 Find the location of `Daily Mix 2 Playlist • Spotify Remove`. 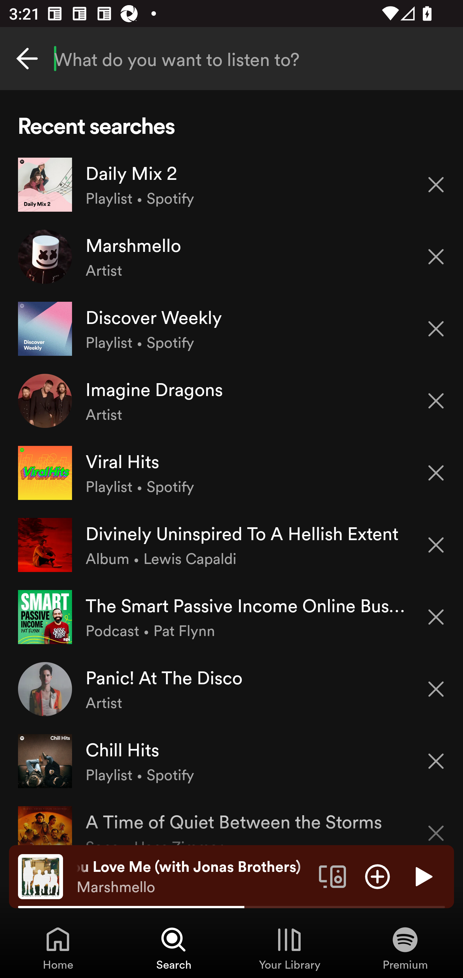

Daily Mix 2 Playlist • Spotify Remove is located at coordinates (232, 185).